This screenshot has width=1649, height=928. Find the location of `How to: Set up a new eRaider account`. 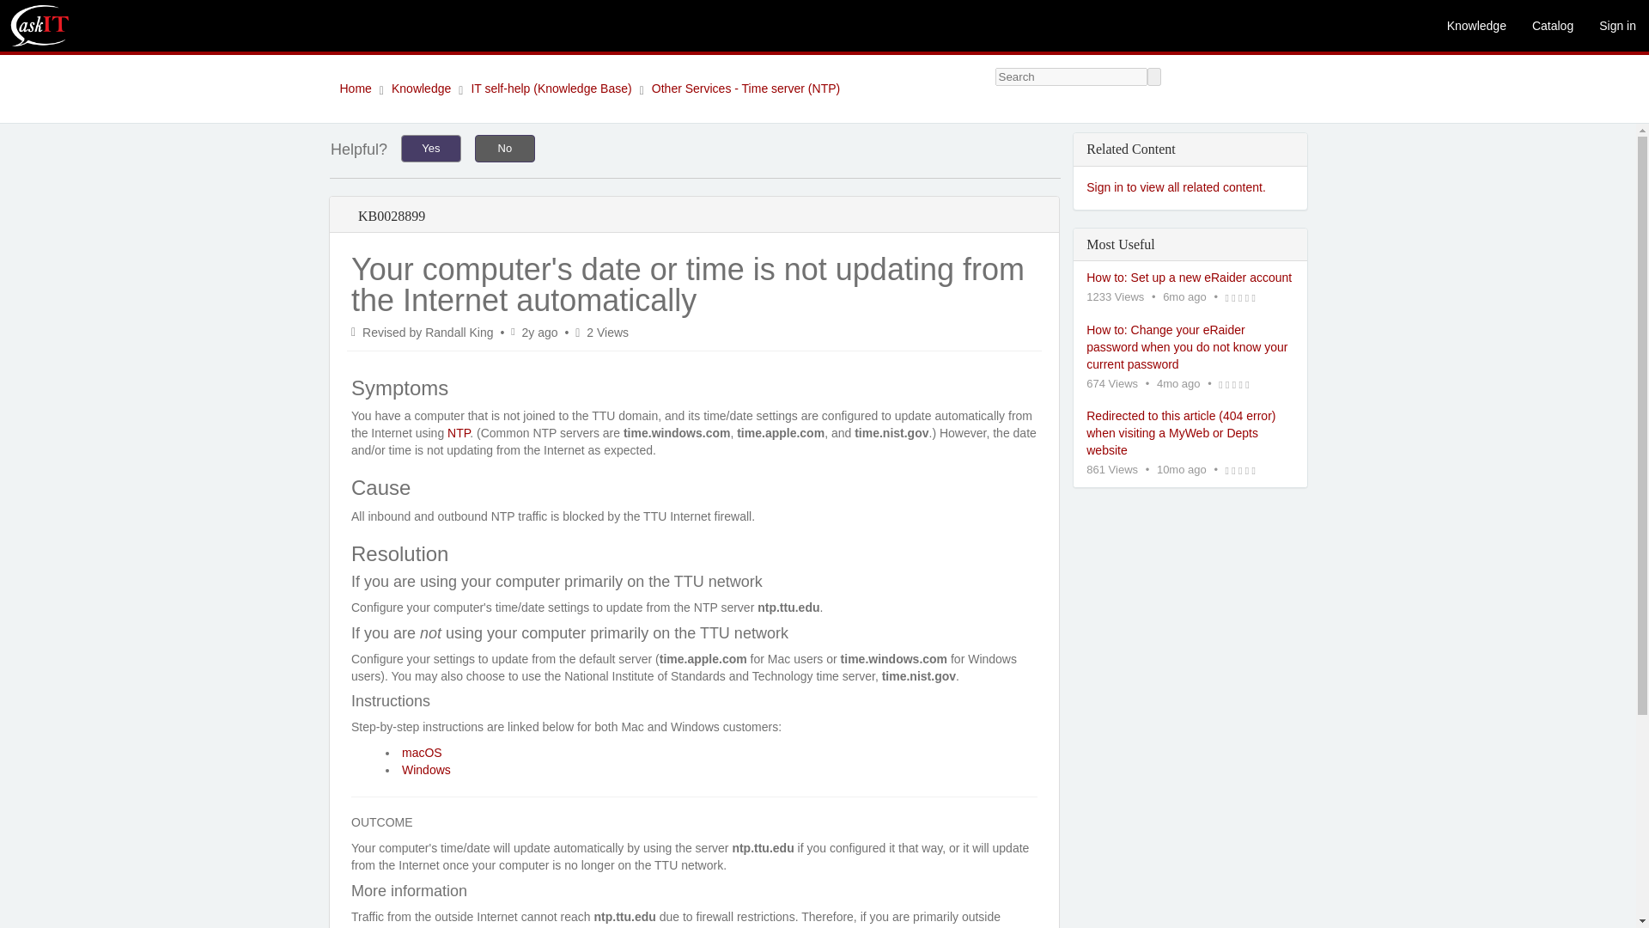

How to: Set up a new eRaider account is located at coordinates (1190, 278).